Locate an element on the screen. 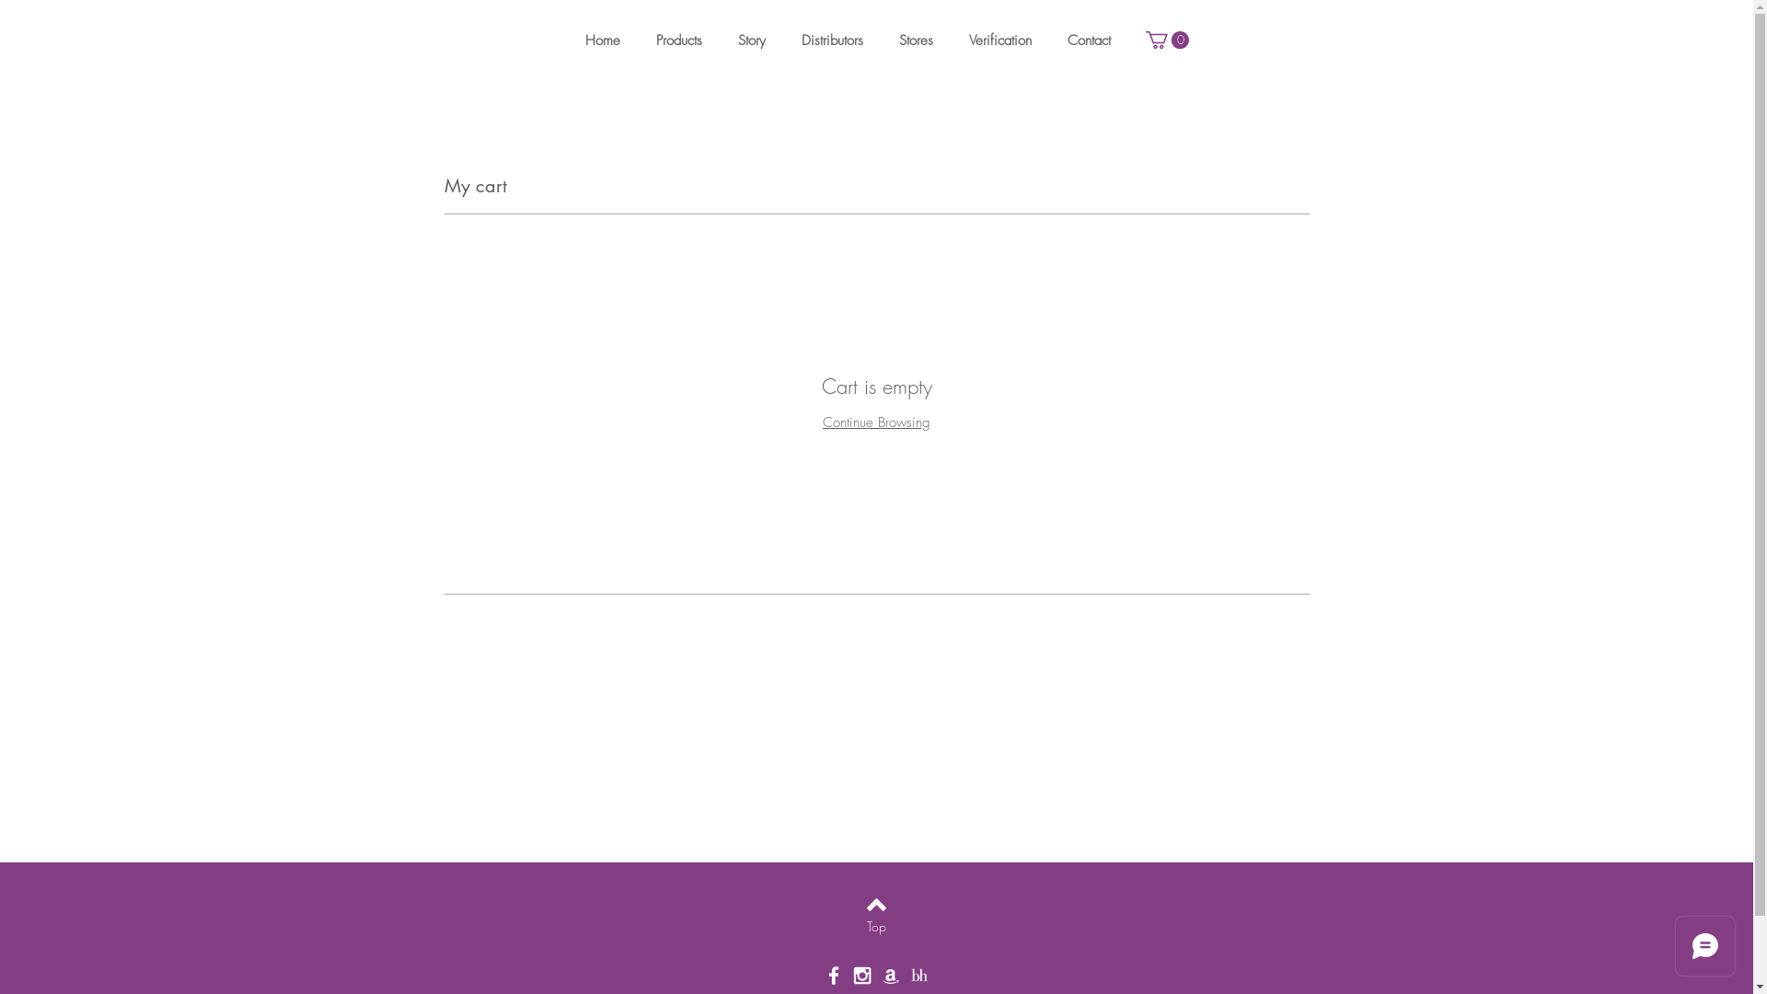 The image size is (1767, 994). Distributors is located at coordinates (836, 40).